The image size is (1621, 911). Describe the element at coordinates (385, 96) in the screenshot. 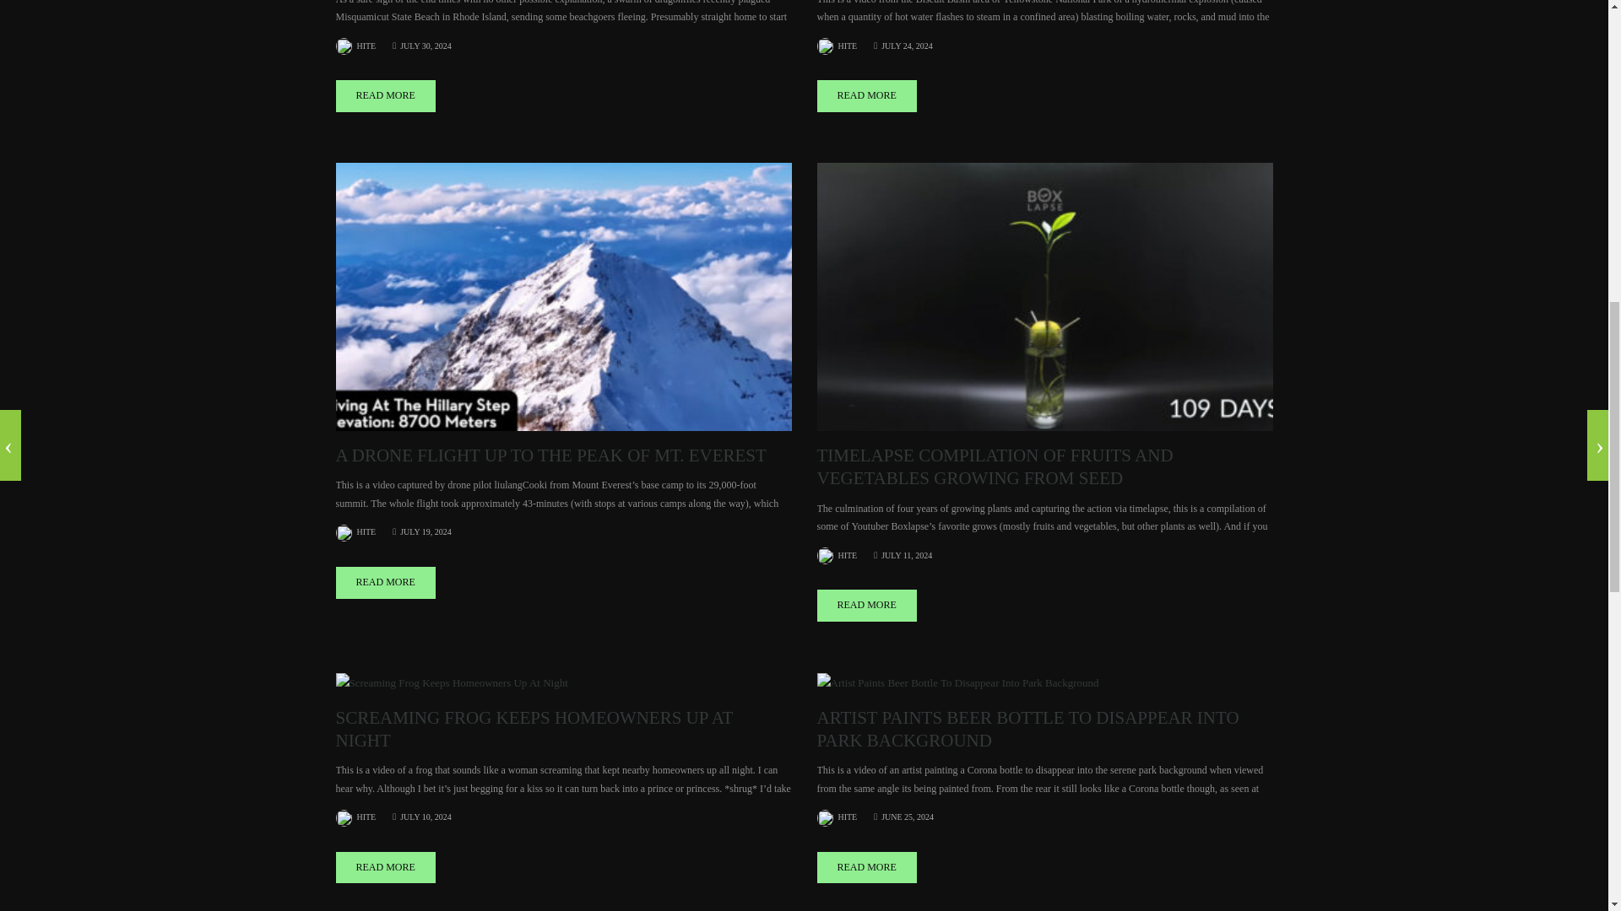

I see `Read More` at that location.